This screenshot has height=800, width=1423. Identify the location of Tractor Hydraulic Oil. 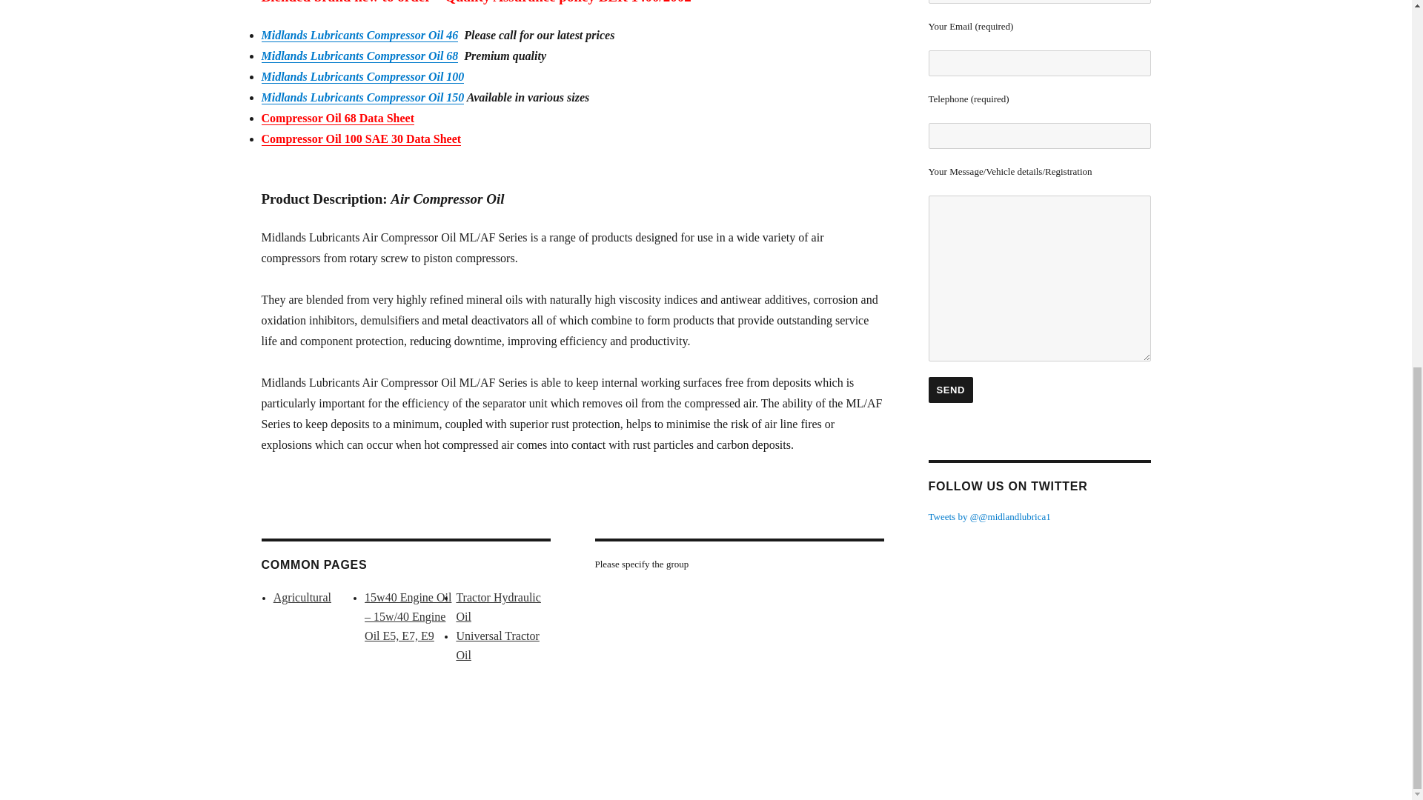
(498, 607).